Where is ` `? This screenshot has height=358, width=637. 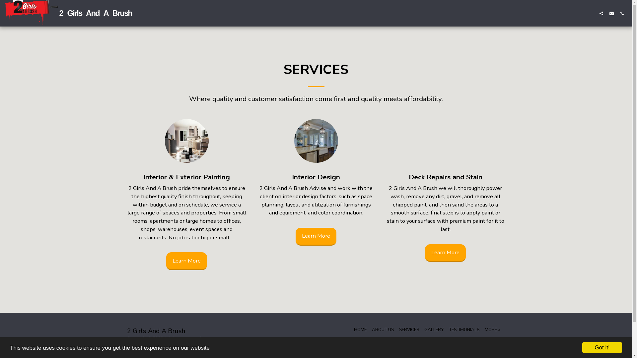   is located at coordinates (612, 13).